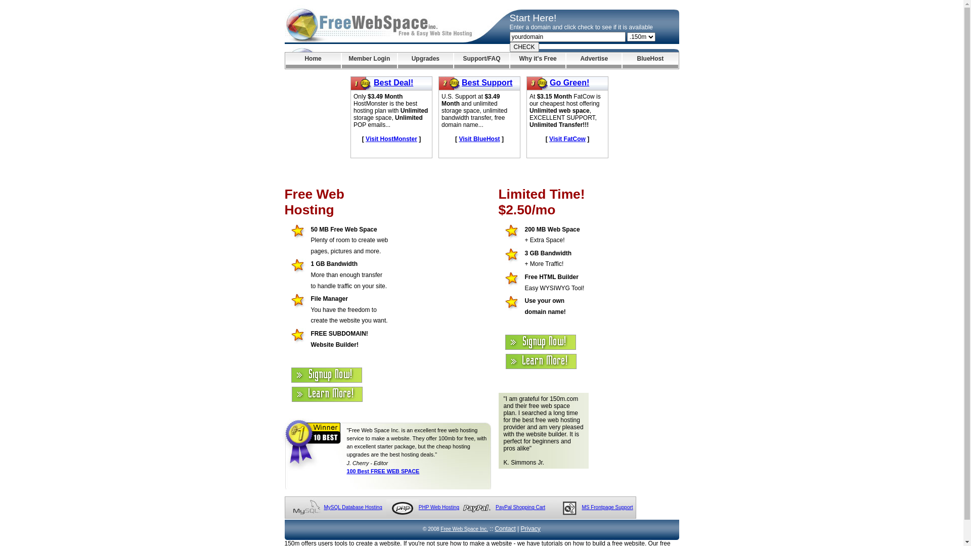  What do you see at coordinates (464, 529) in the screenshot?
I see `Free Web Space Inc.` at bounding box center [464, 529].